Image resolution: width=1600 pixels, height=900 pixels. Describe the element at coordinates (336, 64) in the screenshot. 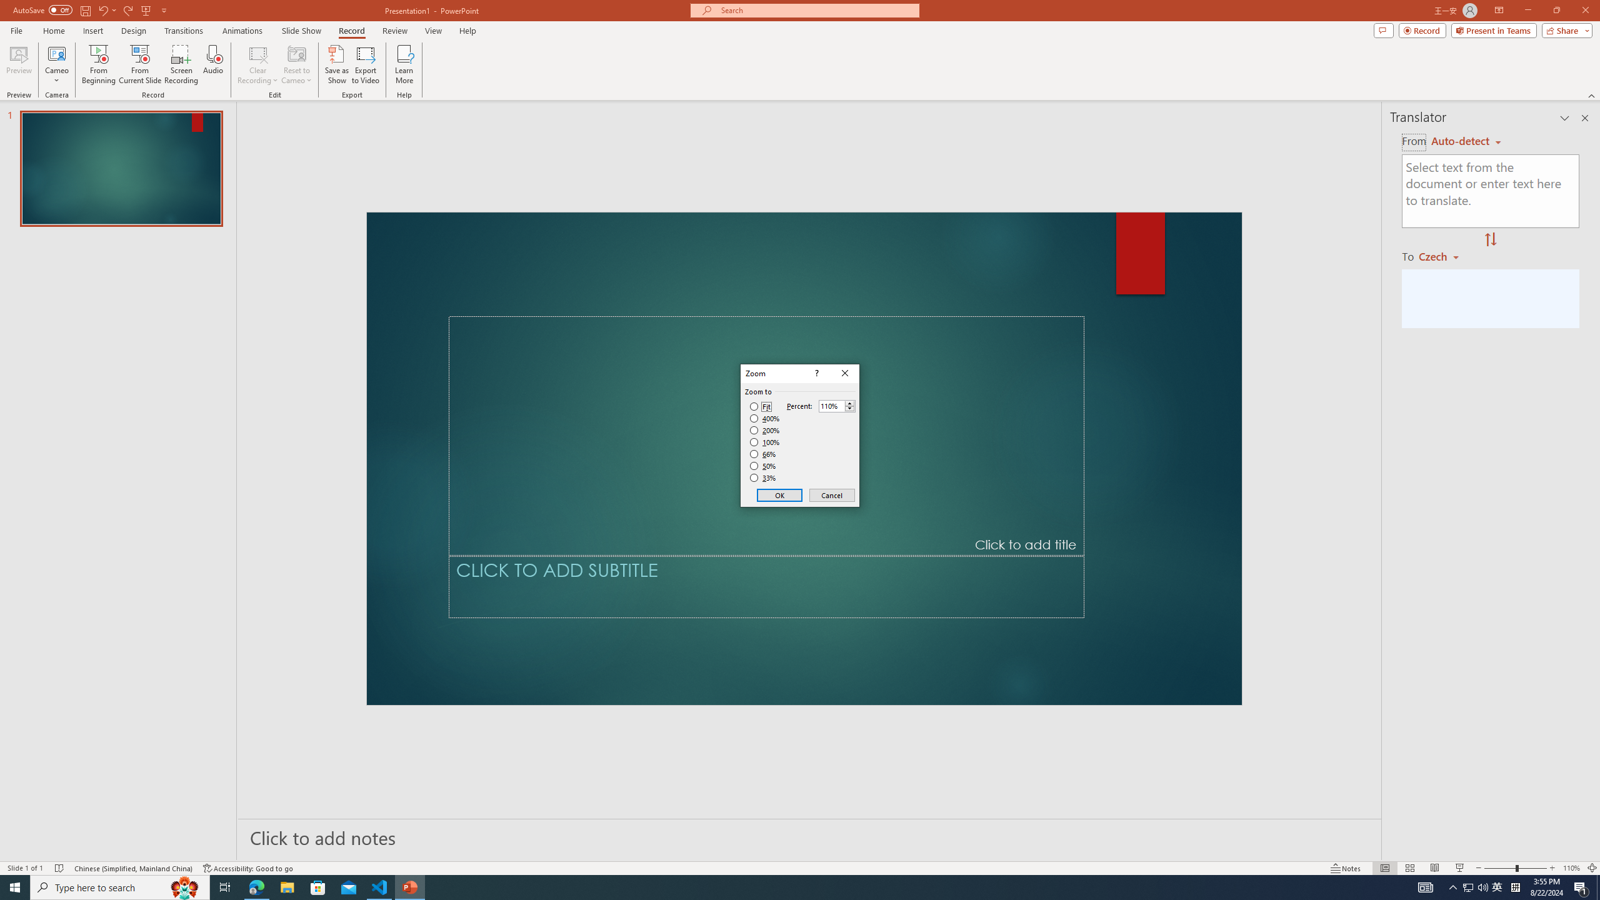

I see `Save as Show` at that location.